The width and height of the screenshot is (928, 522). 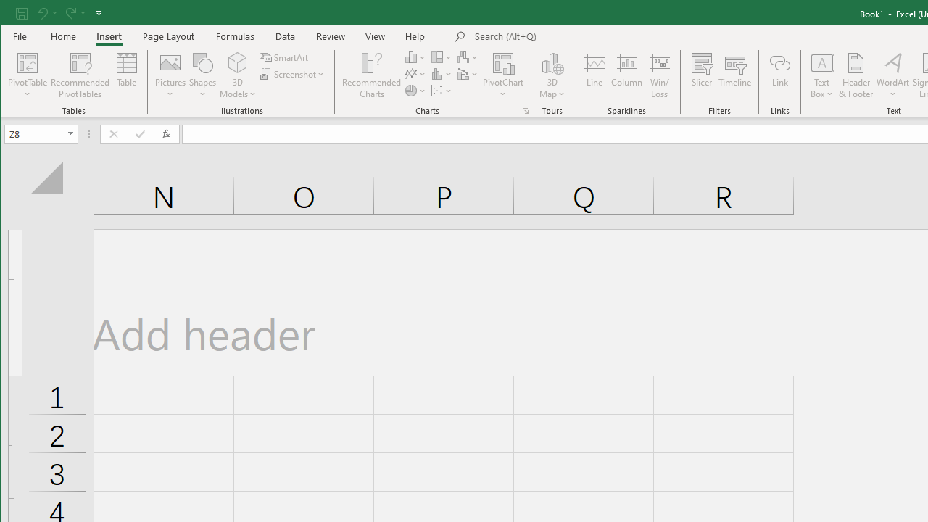 I want to click on Help, so click(x=415, y=36).